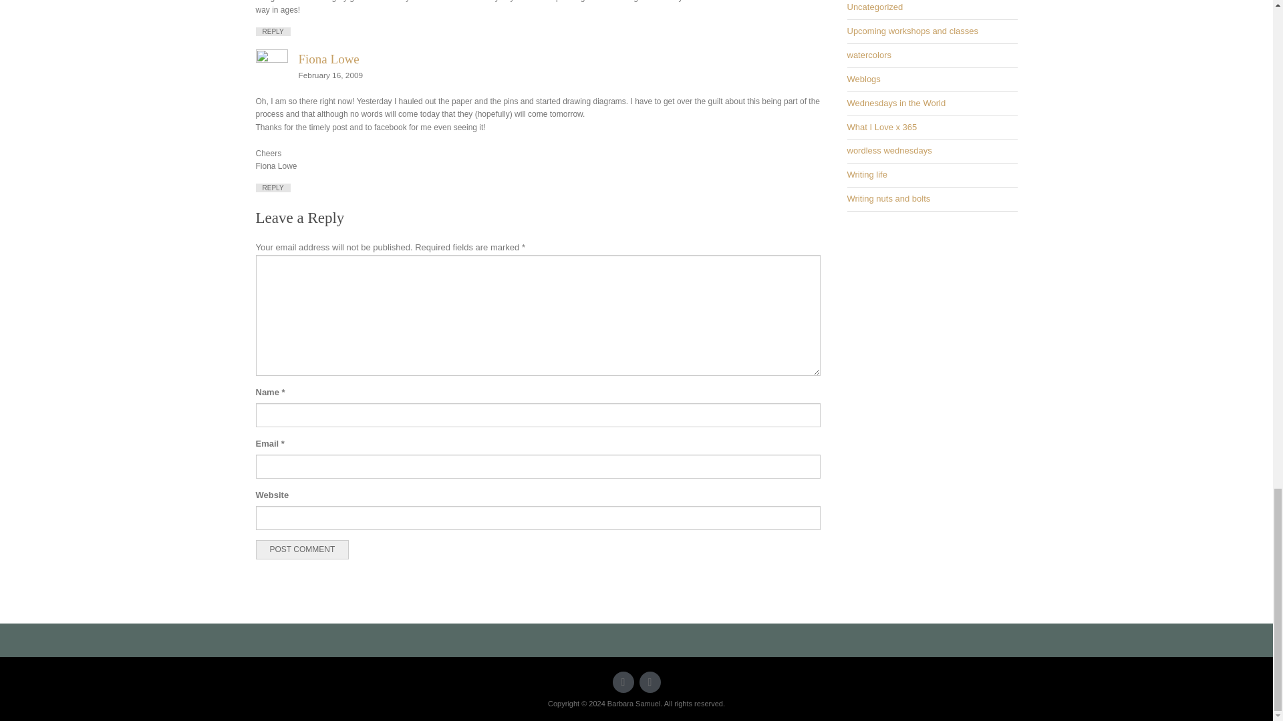 Image resolution: width=1283 pixels, height=721 pixels. Describe the element at coordinates (650, 682) in the screenshot. I see `Facebook` at that location.